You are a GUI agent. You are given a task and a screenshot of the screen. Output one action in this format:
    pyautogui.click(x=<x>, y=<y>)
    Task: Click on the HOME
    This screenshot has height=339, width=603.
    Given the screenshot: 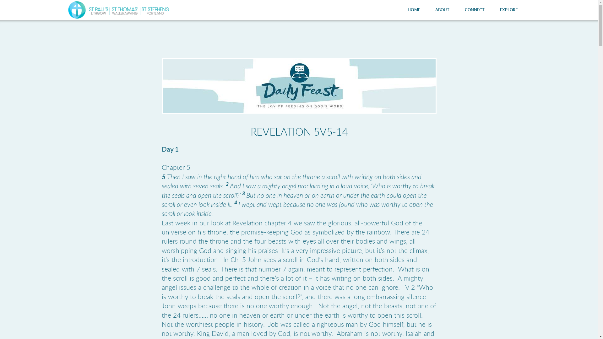 What is the action you would take?
    pyautogui.click(x=414, y=10)
    